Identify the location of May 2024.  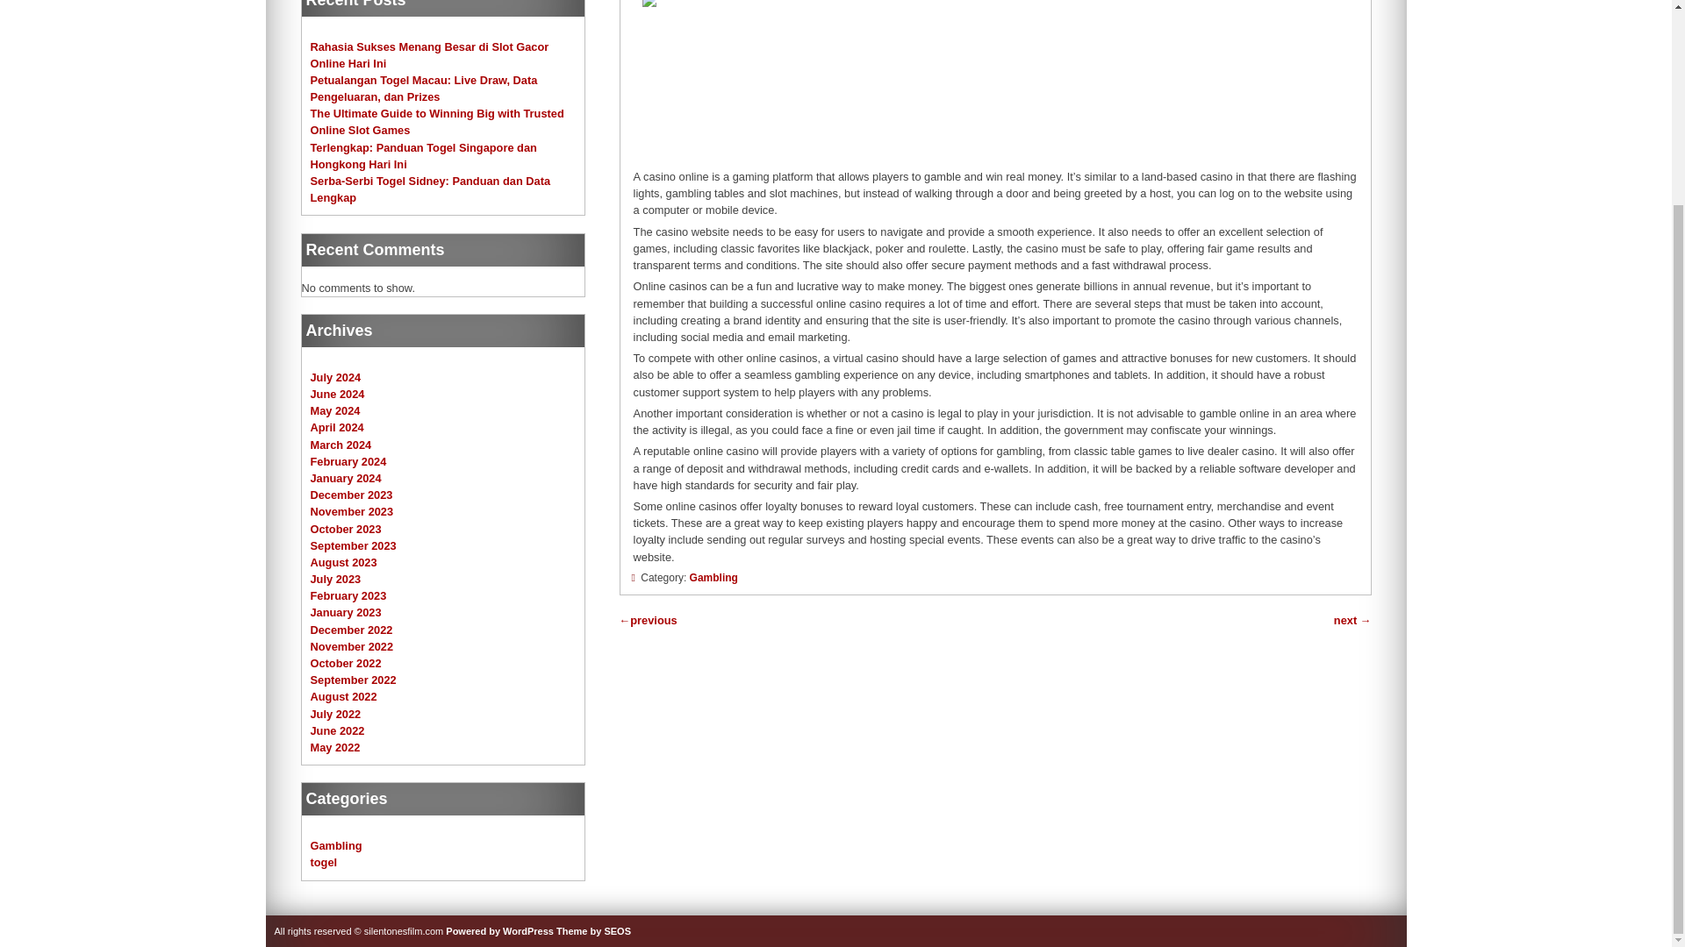
(335, 410).